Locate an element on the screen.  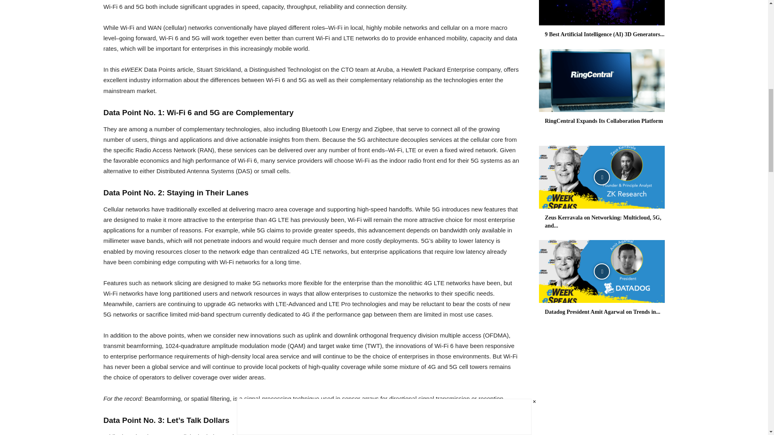
RingCentral Expands Its Collaboration Platform is located at coordinates (604, 121).